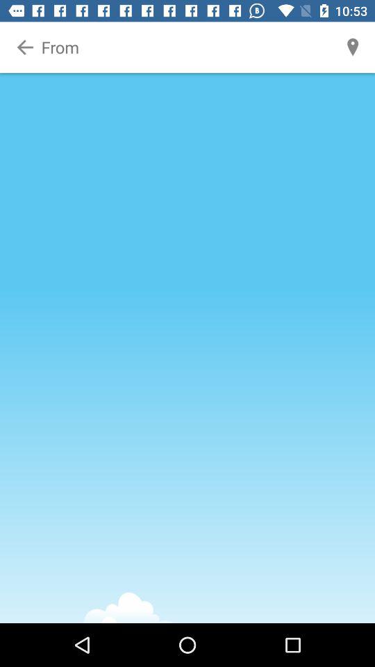 Image resolution: width=375 pixels, height=667 pixels. I want to click on enter from location, so click(188, 47).